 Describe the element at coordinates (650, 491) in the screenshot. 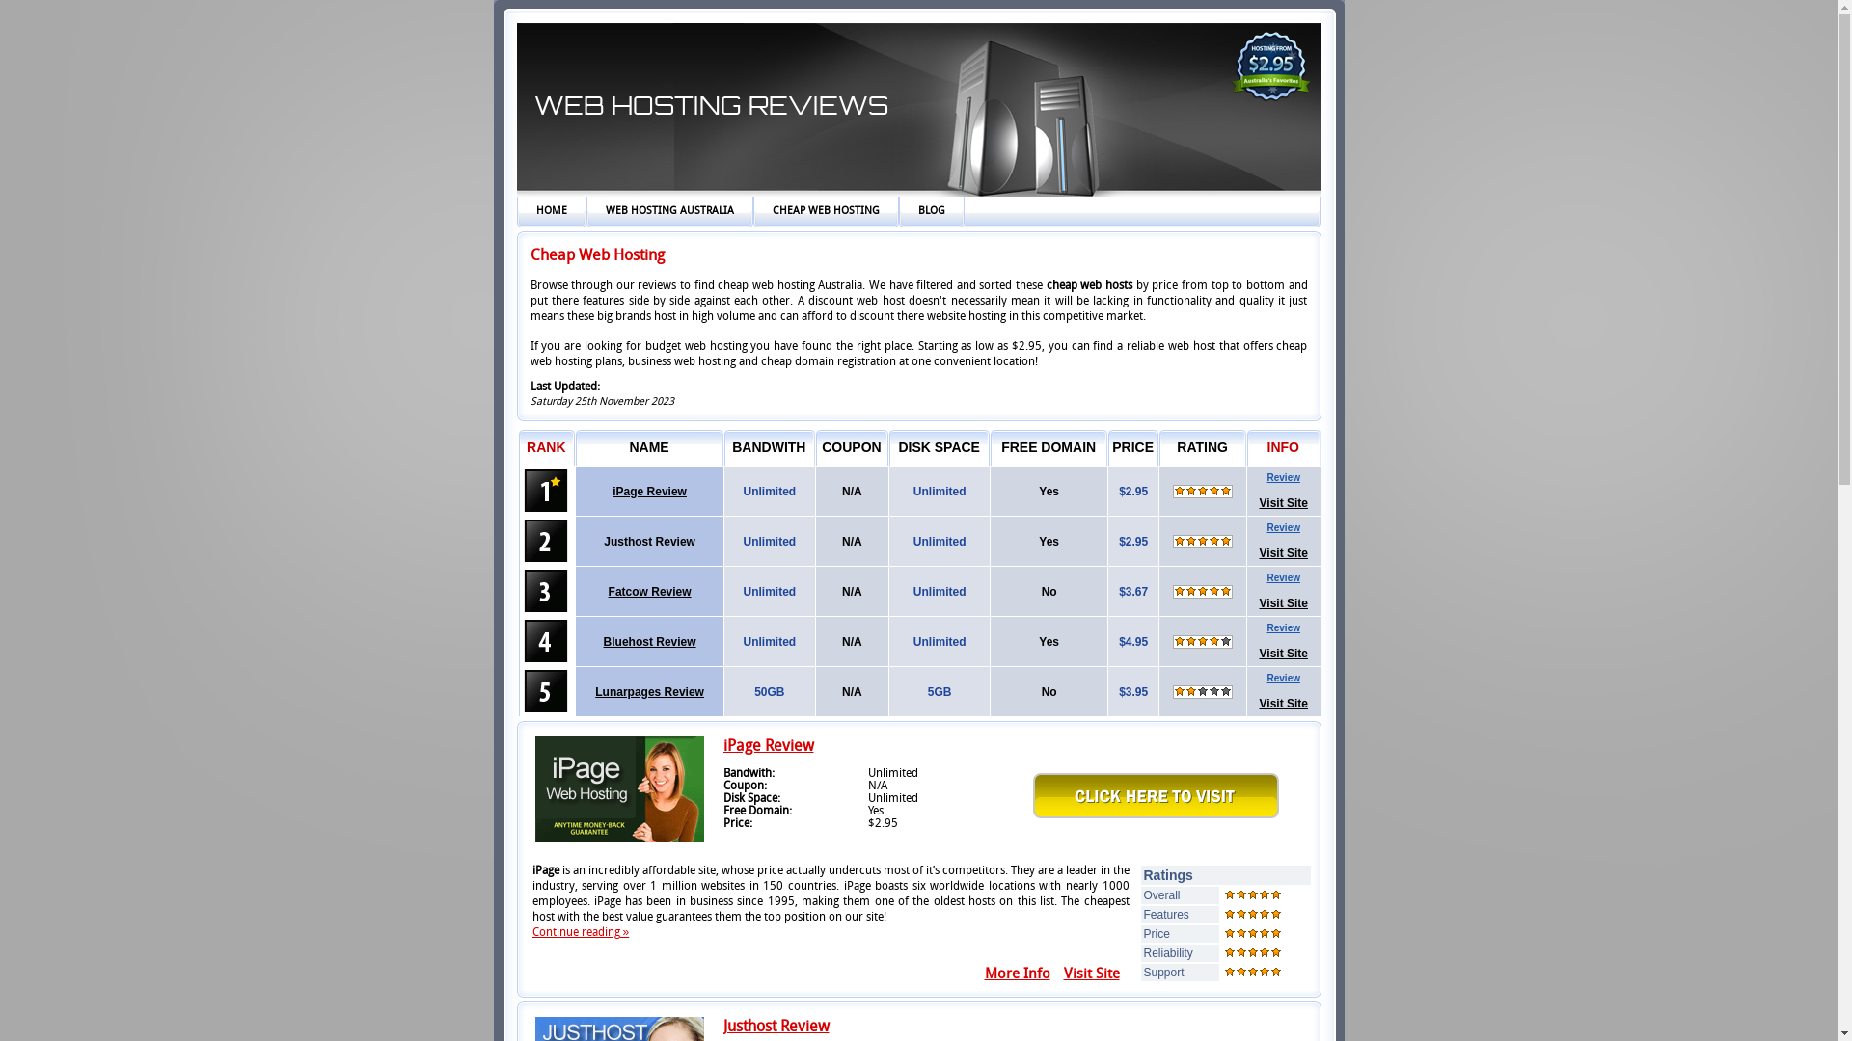

I see `iPage Review` at that location.